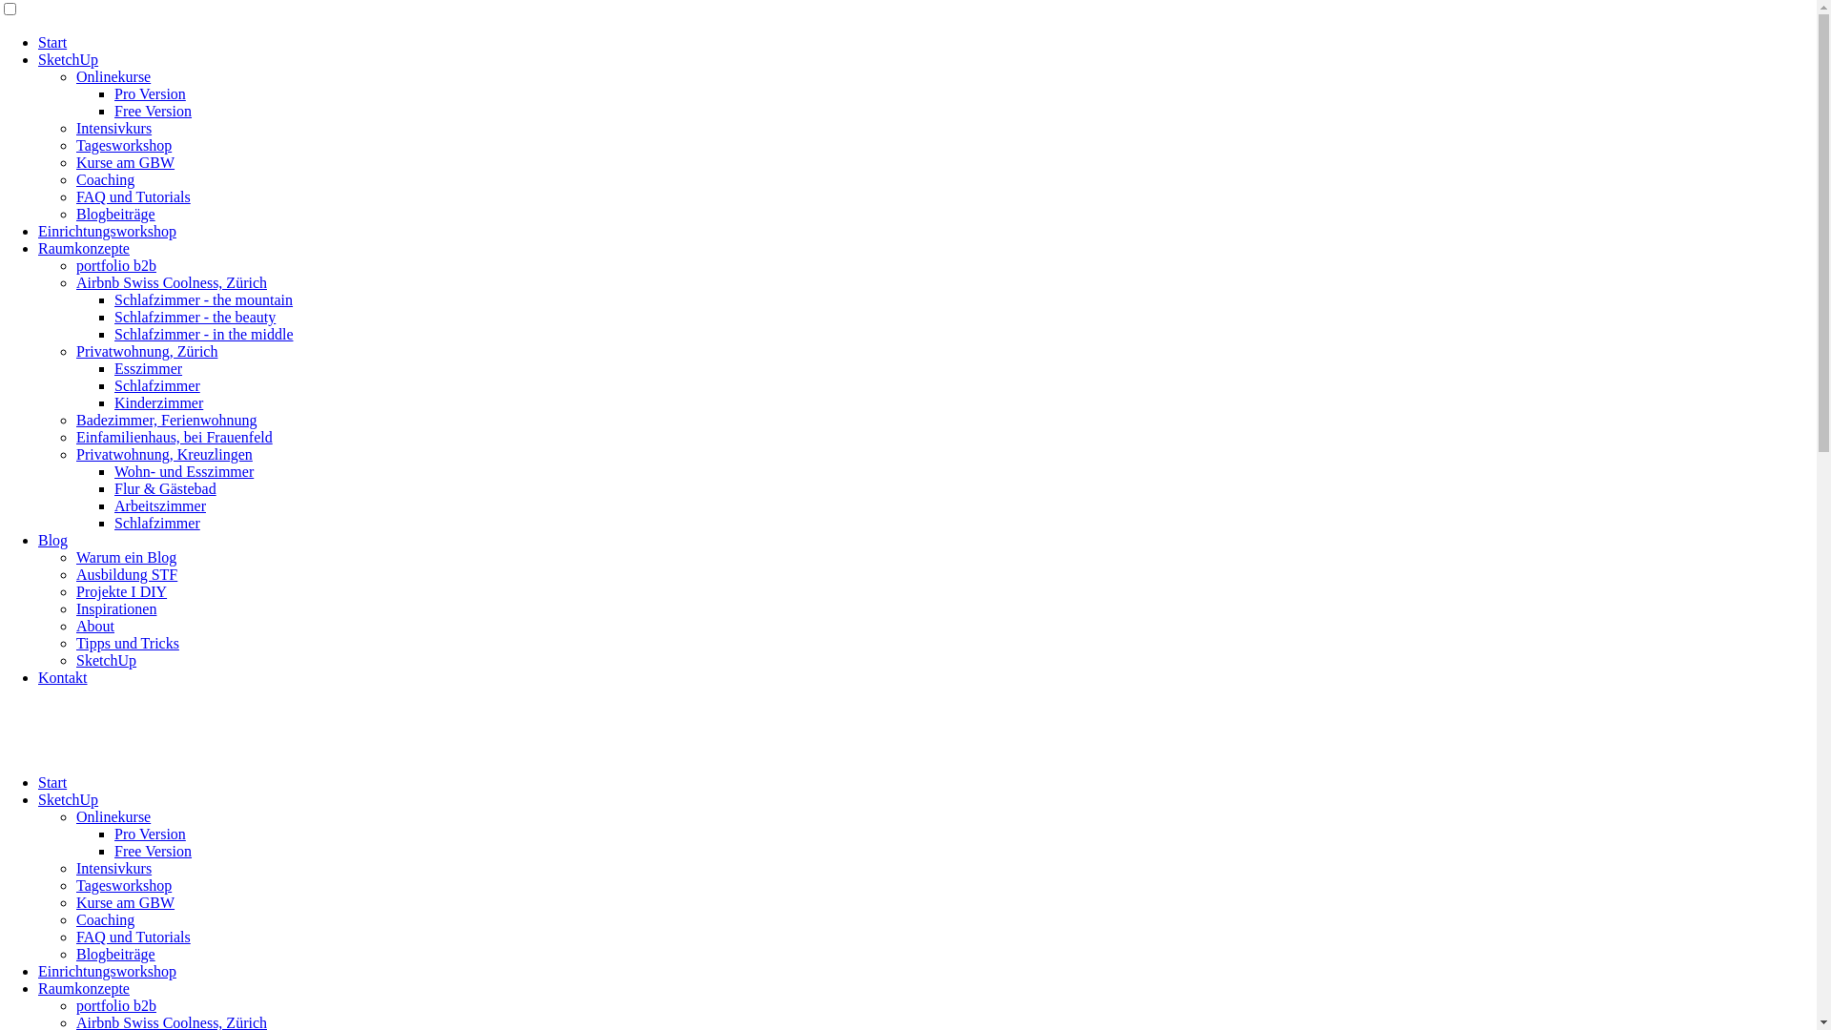 The image size is (1831, 1030). Describe the element at coordinates (204, 334) in the screenshot. I see `Schlafzimmer - in the middle` at that location.